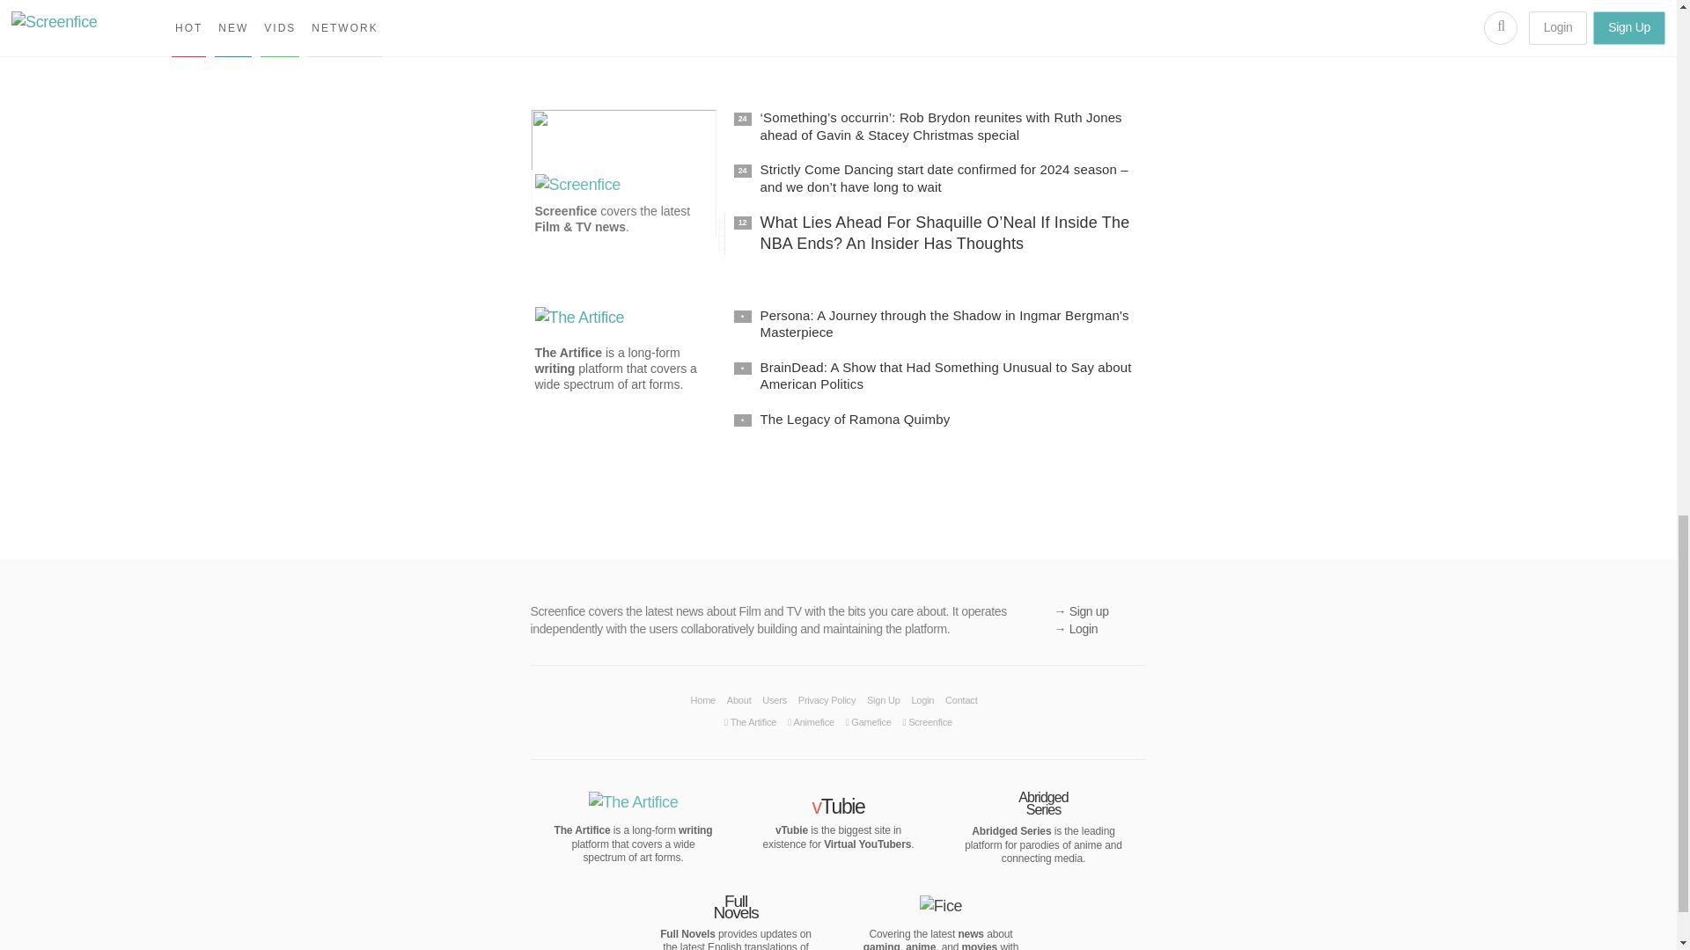 This screenshot has height=950, width=1690. What do you see at coordinates (940, 35) in the screenshot?
I see `Visit post` at bounding box center [940, 35].